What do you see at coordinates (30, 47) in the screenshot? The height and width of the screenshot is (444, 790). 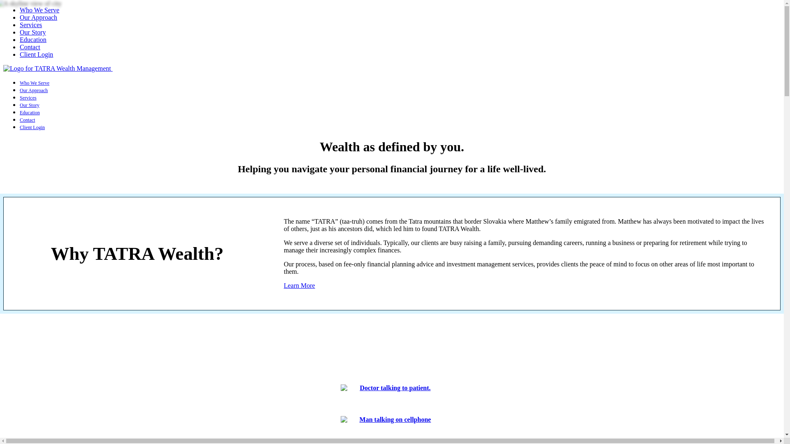 I see `Contact` at bounding box center [30, 47].